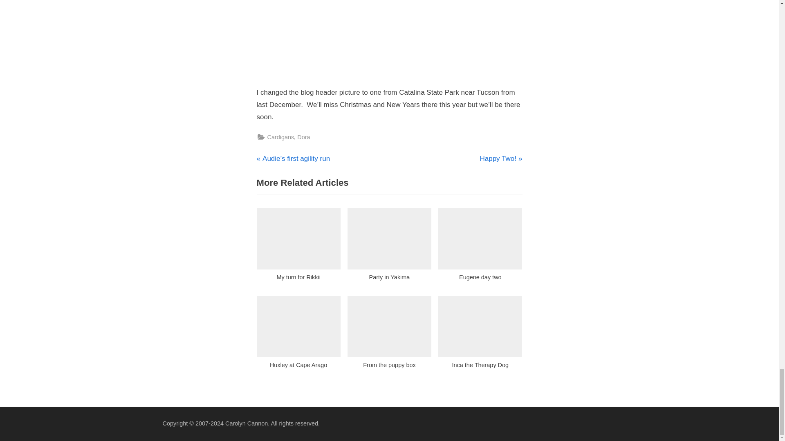 The image size is (785, 441). I want to click on Cardigans, so click(298, 247).